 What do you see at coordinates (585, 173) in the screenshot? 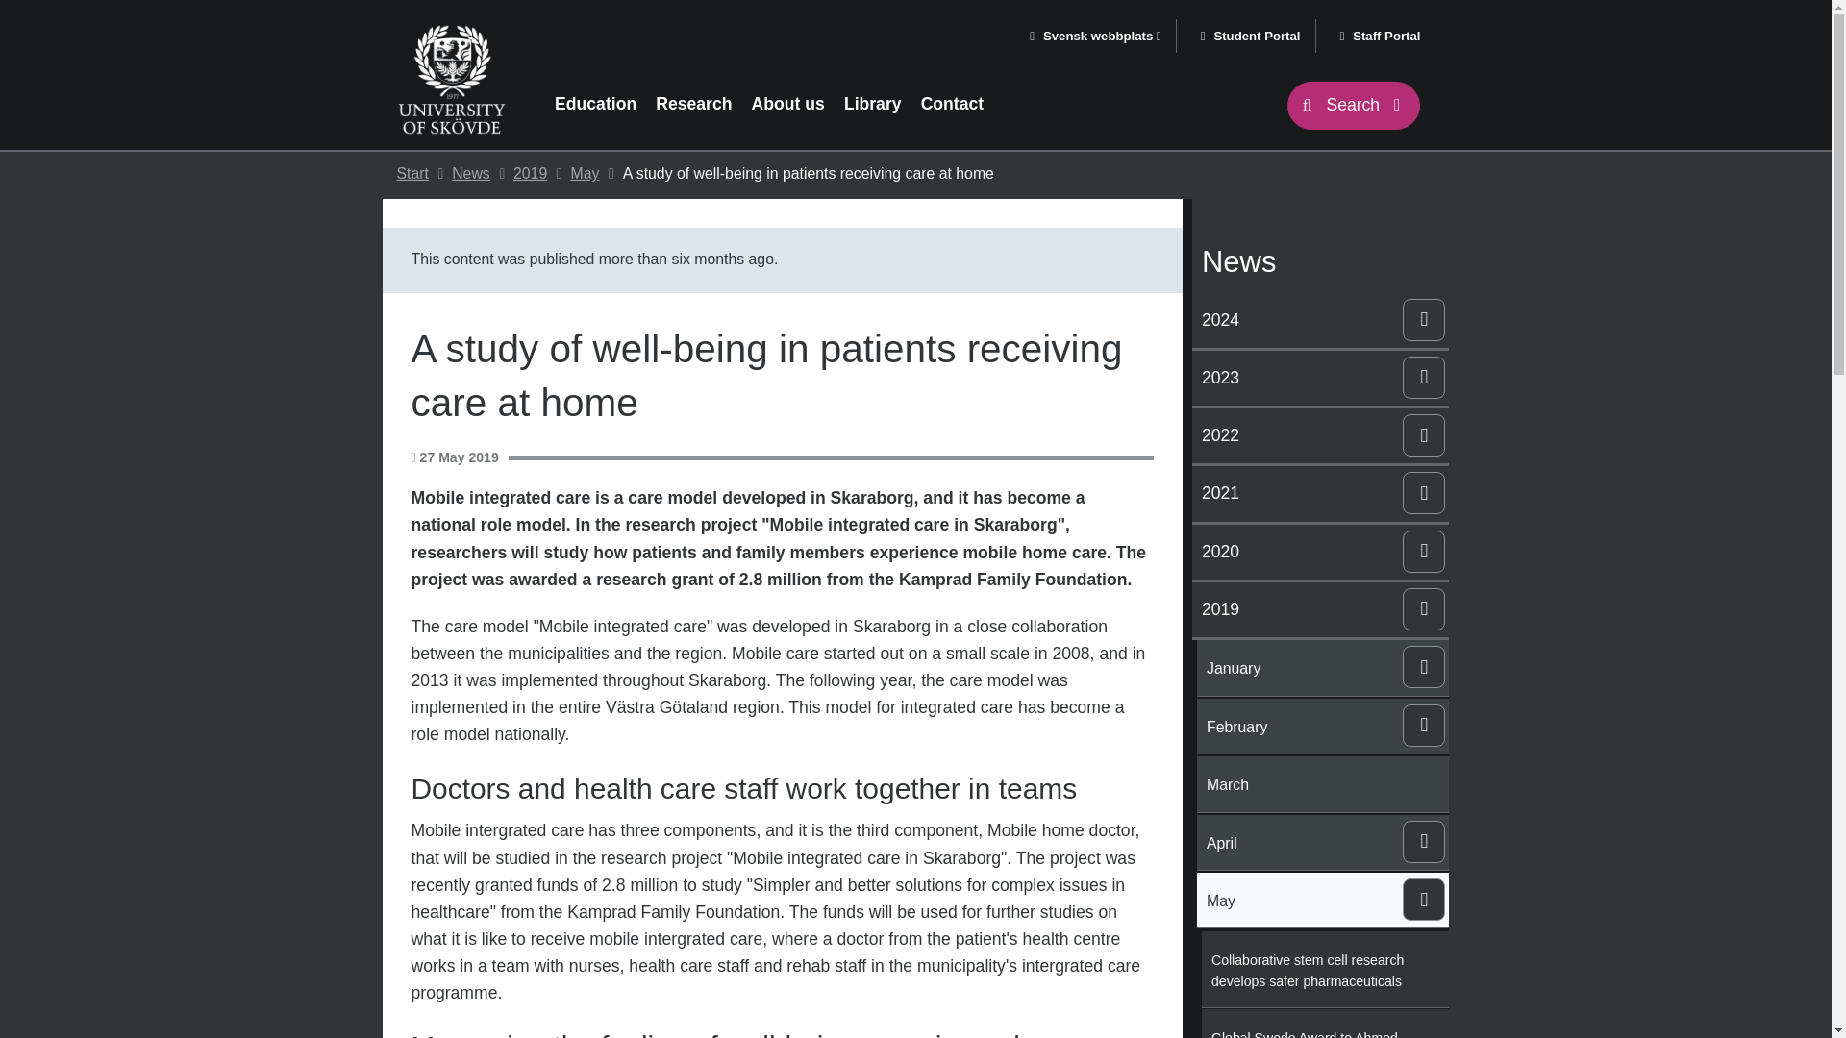
I see `May` at bounding box center [585, 173].